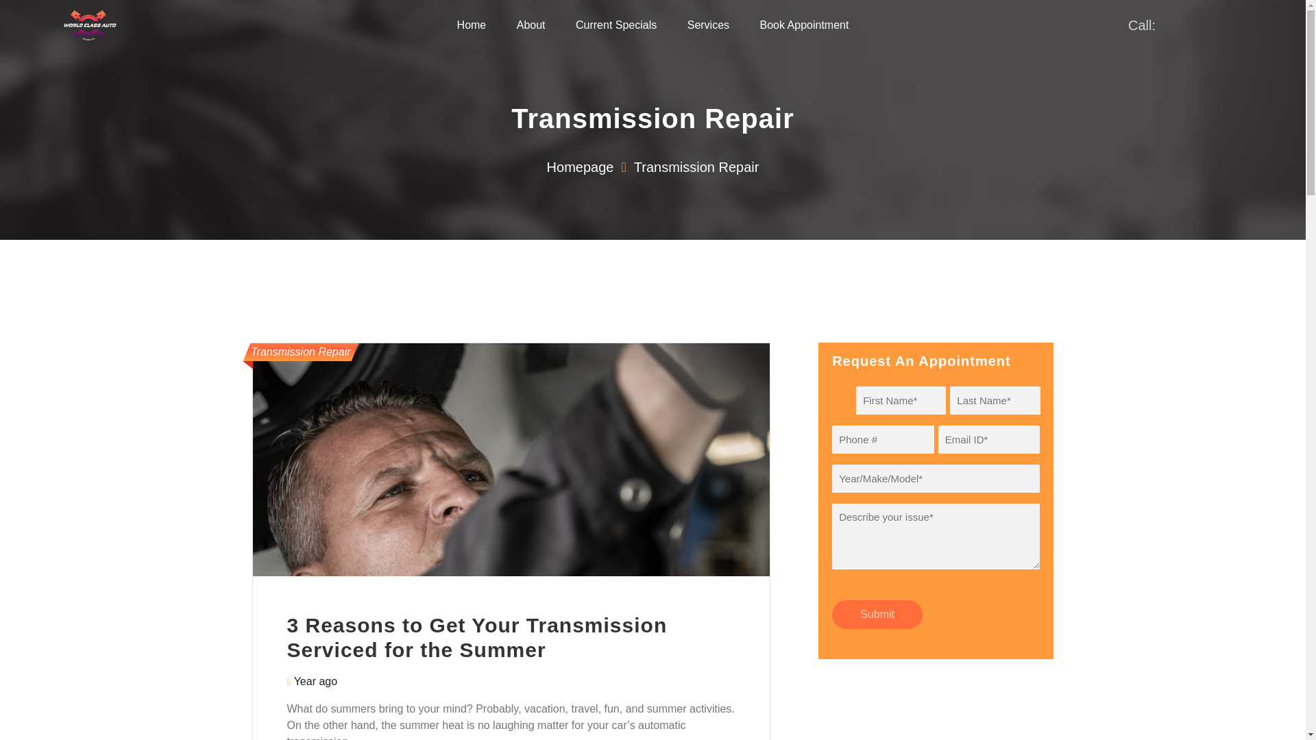 The image size is (1316, 740). Describe the element at coordinates (805, 25) in the screenshot. I see `Book Appointment` at that location.